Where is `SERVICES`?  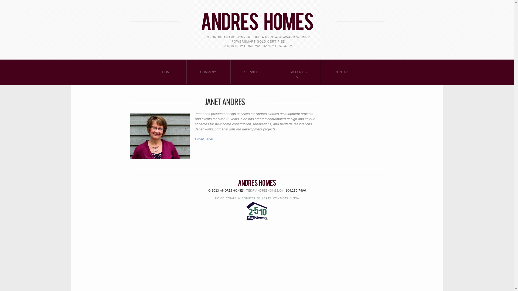 SERVICES is located at coordinates (248, 198).